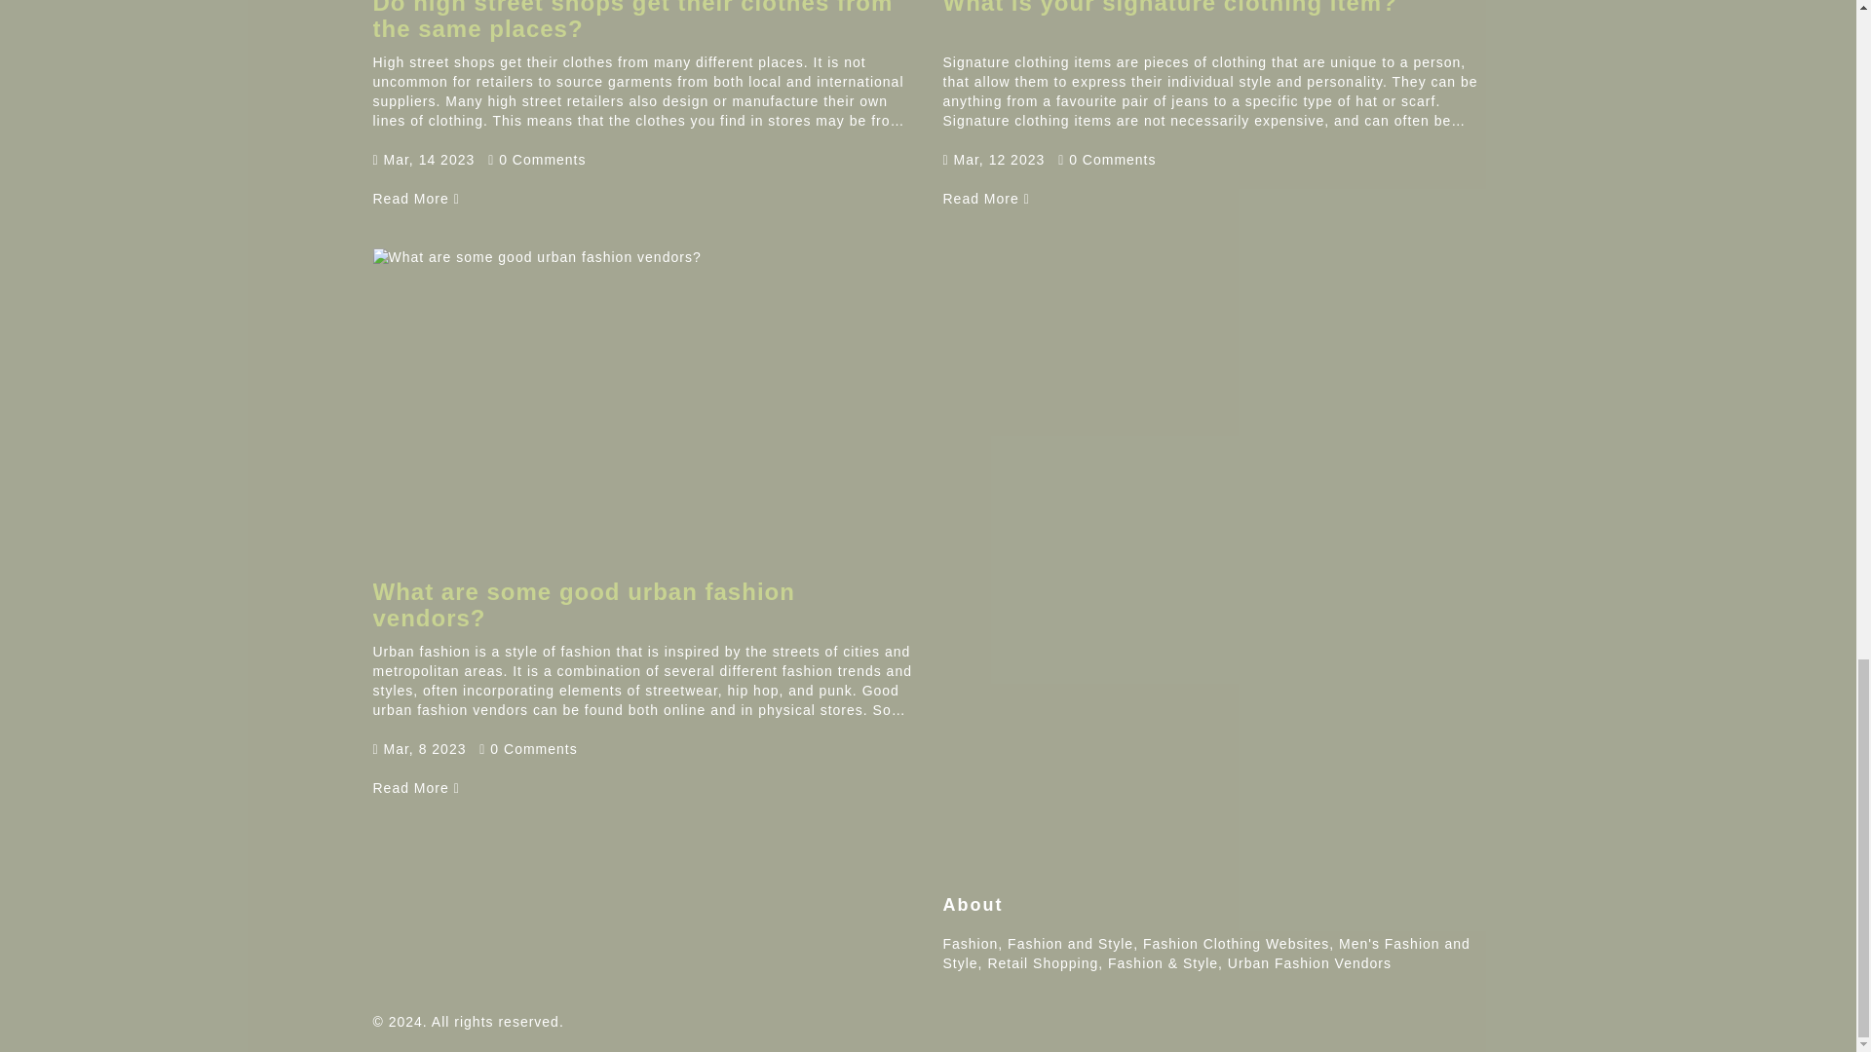 The height and width of the screenshot is (1052, 1871). What do you see at coordinates (986, 198) in the screenshot?
I see `What is your signature clothing item?` at bounding box center [986, 198].